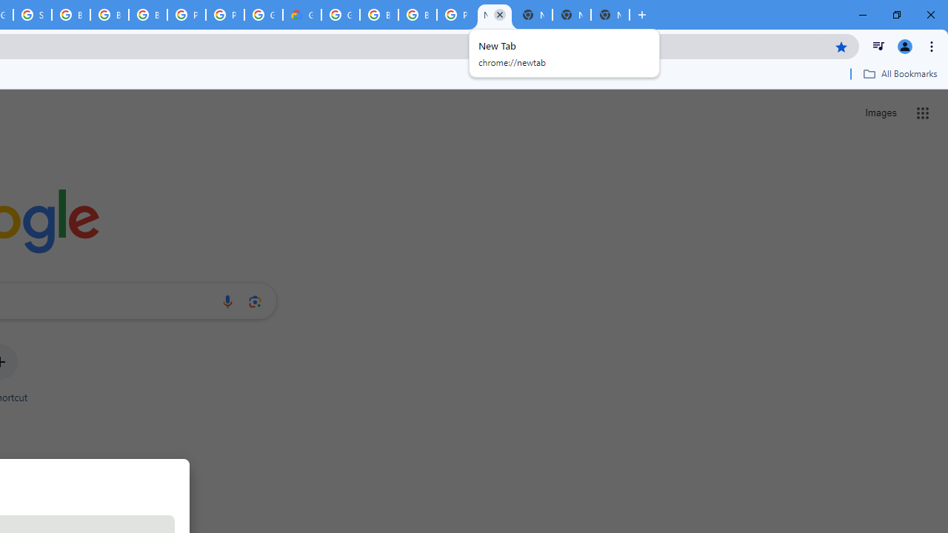 The image size is (948, 533). I want to click on Browse Chrome as a guest - Computer - Google Chrome Help, so click(148, 15).